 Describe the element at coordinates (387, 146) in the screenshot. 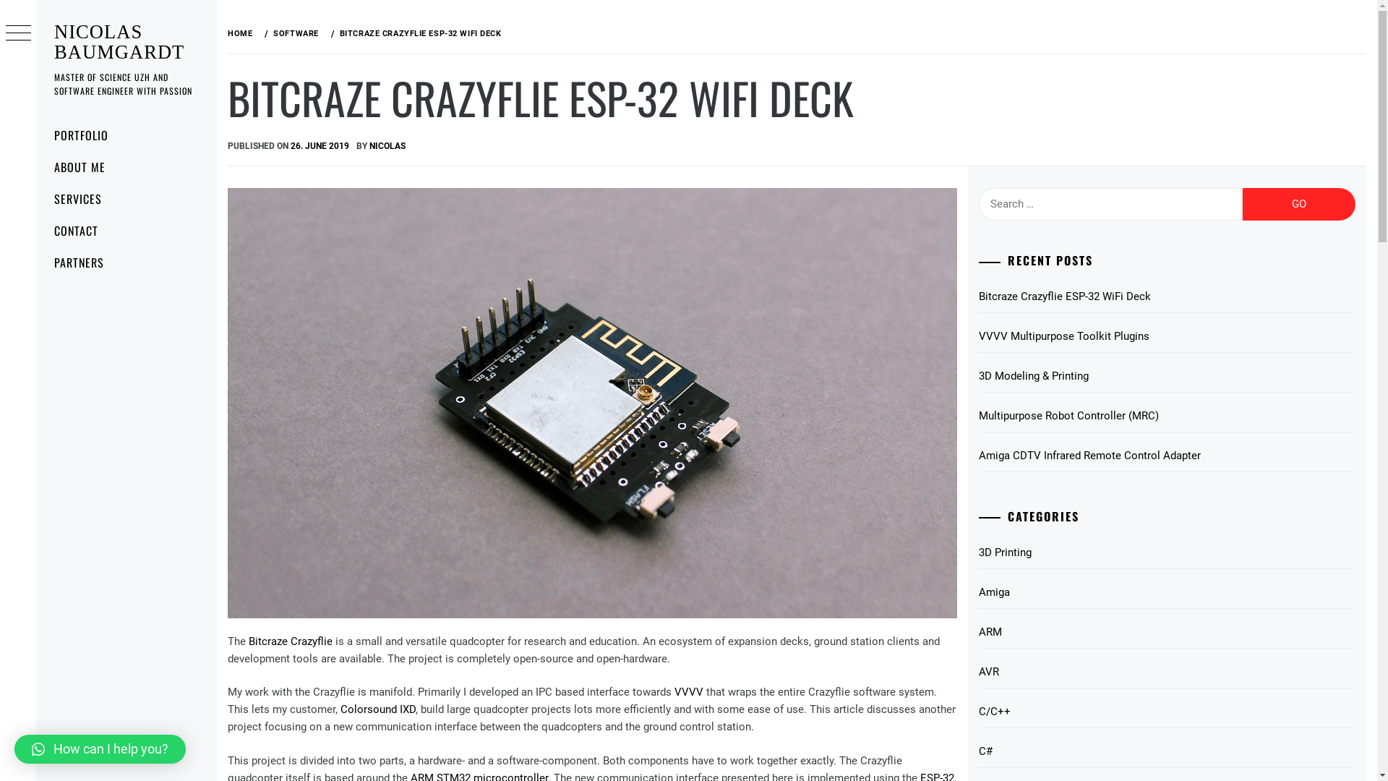

I see `NICOLAS` at that location.